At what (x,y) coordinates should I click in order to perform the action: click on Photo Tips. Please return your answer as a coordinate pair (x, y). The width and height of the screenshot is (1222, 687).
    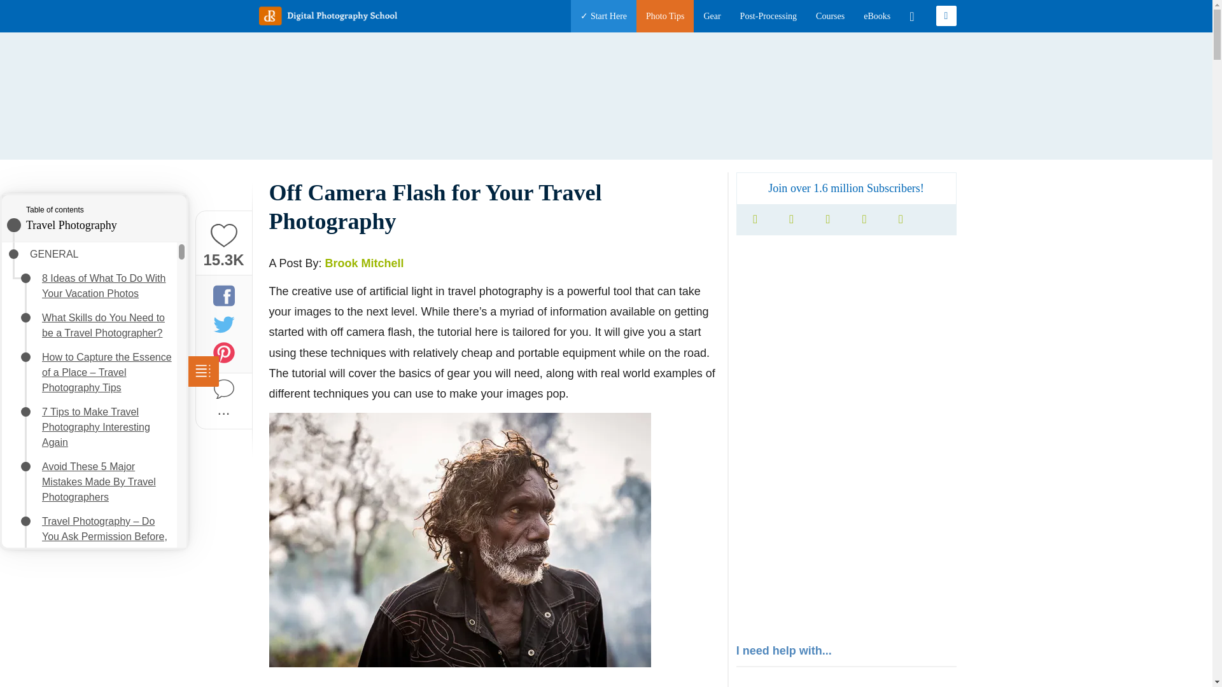
    Looking at the image, I should click on (664, 16).